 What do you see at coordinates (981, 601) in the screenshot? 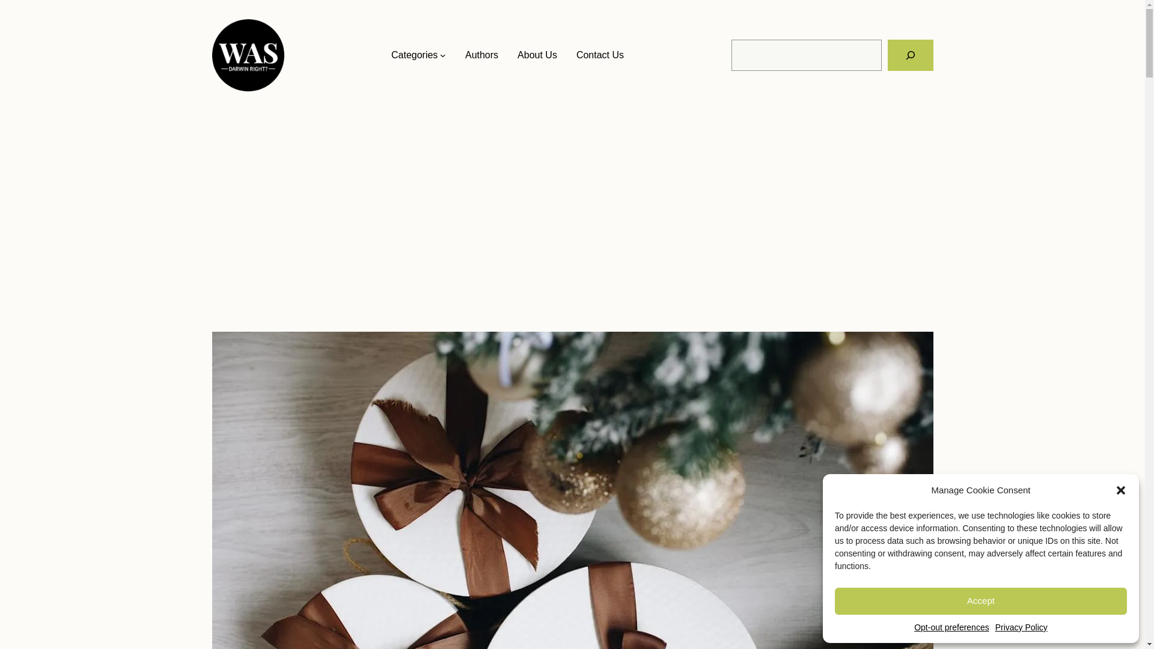
I see `Accept` at bounding box center [981, 601].